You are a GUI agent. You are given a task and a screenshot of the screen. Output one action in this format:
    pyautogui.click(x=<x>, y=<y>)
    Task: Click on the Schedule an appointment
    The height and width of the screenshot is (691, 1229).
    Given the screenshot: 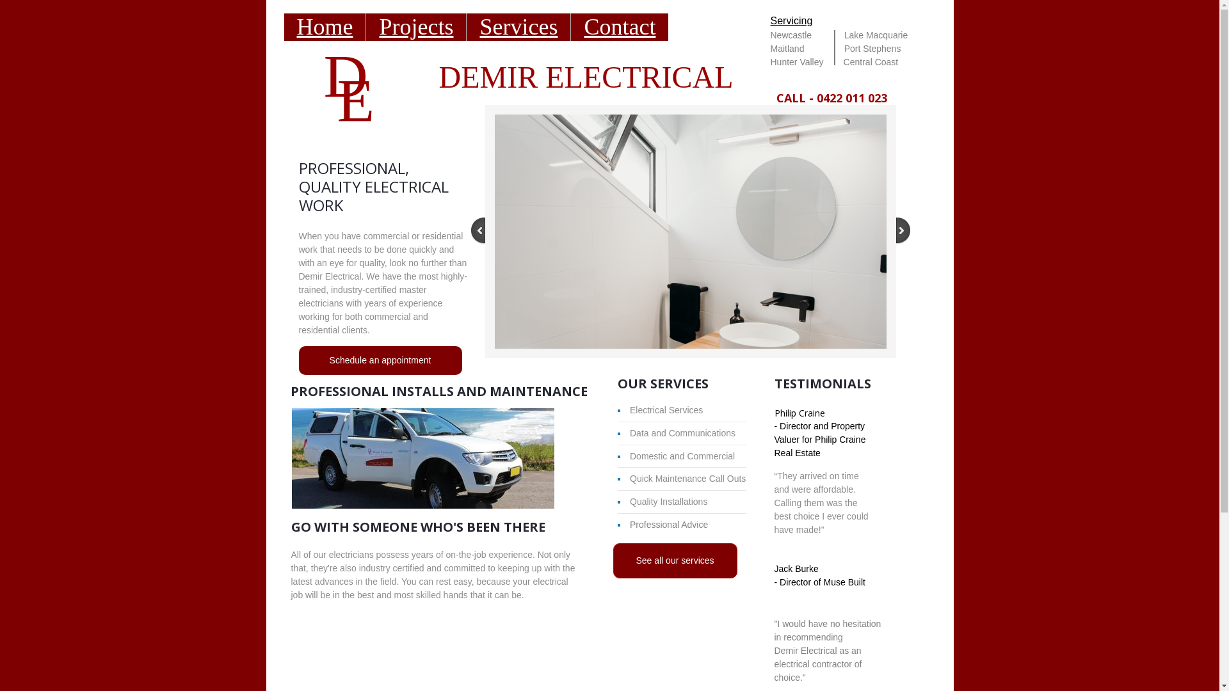 What is the action you would take?
    pyautogui.click(x=380, y=361)
    